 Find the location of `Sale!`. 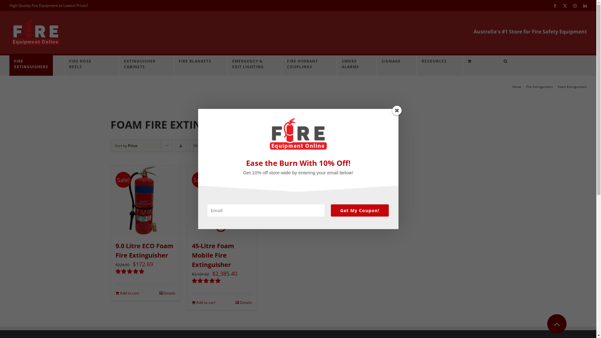

Sale! is located at coordinates (222, 200).